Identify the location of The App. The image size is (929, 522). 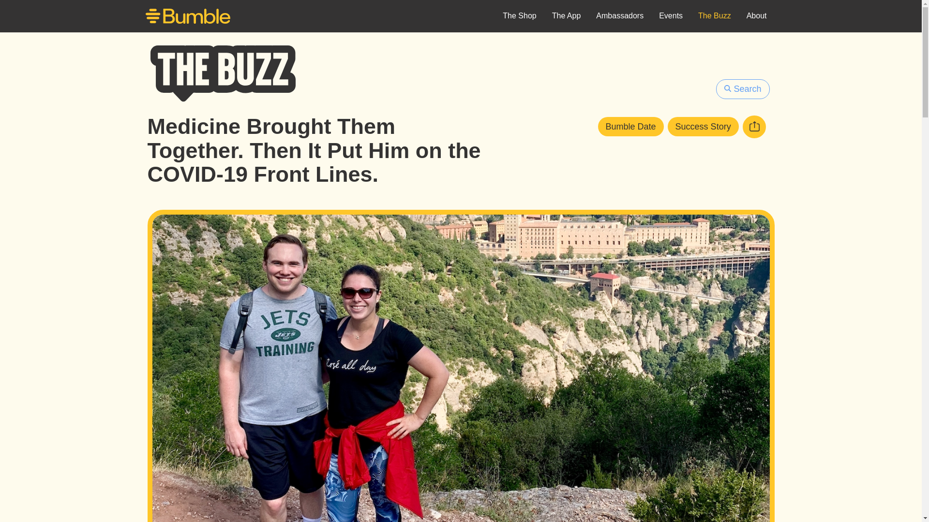
(567, 16).